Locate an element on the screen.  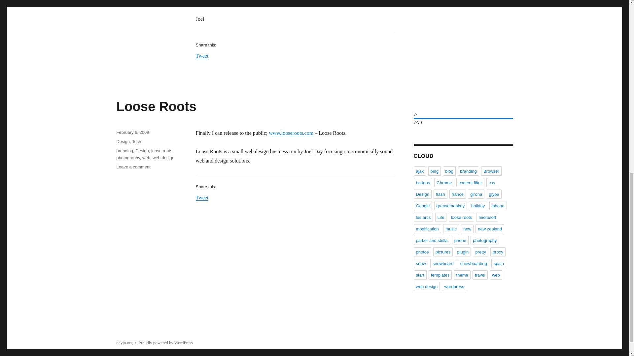
web design is located at coordinates (132, 133).